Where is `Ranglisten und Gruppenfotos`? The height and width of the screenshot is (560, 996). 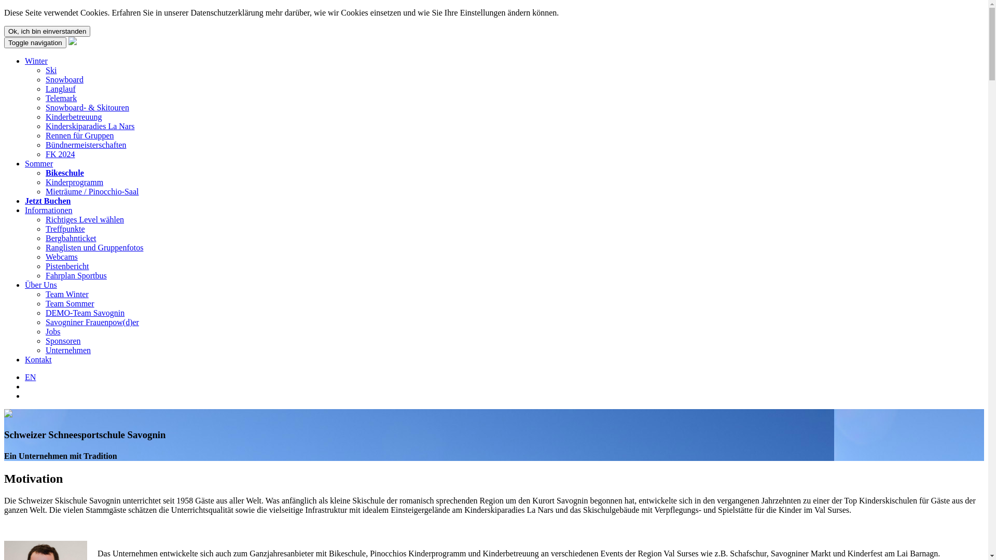
Ranglisten und Gruppenfotos is located at coordinates (94, 248).